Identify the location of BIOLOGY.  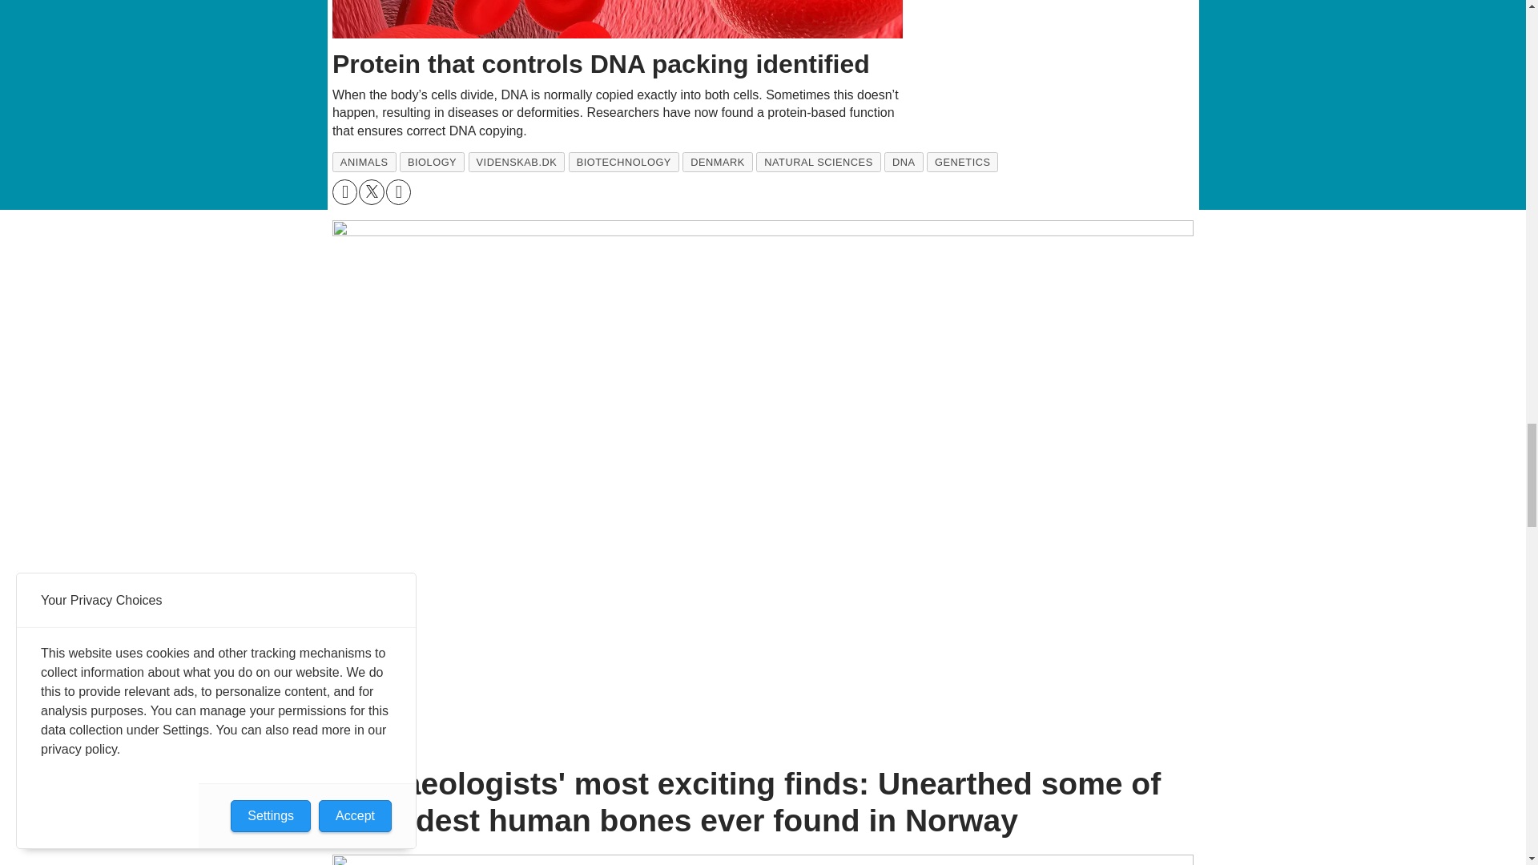
(432, 162).